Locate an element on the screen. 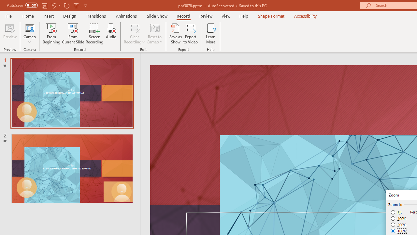  100% is located at coordinates (399, 231).